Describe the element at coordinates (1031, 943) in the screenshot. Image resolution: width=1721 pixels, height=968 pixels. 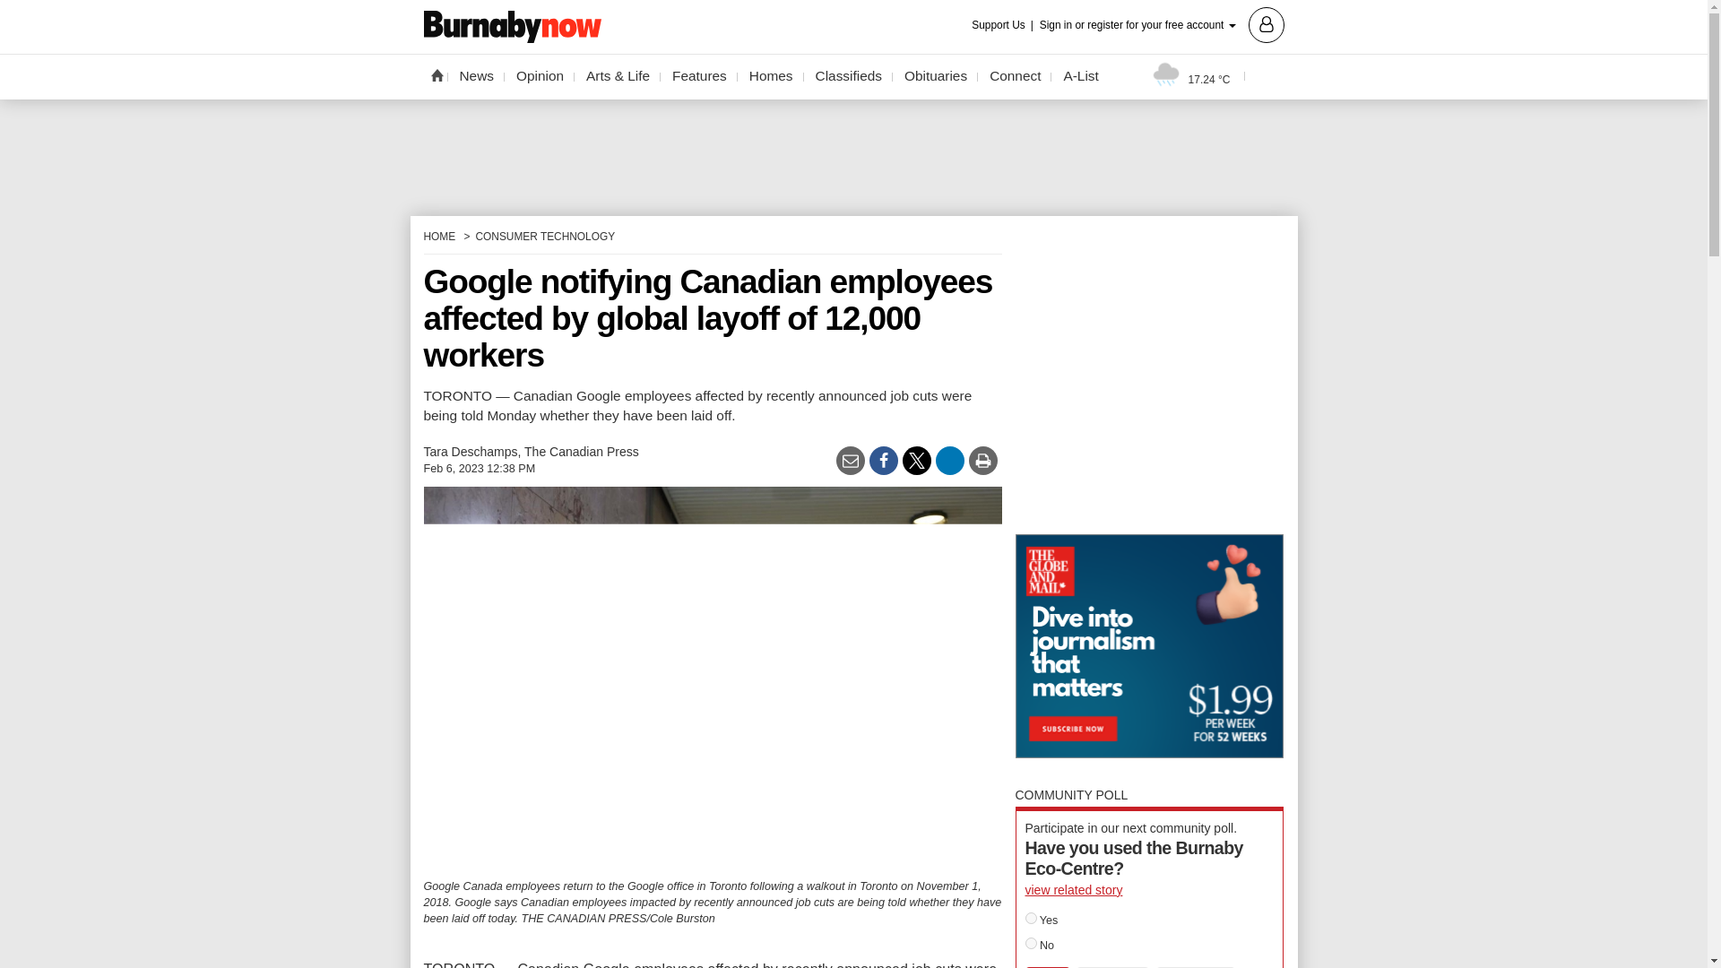
I see `121286` at that location.